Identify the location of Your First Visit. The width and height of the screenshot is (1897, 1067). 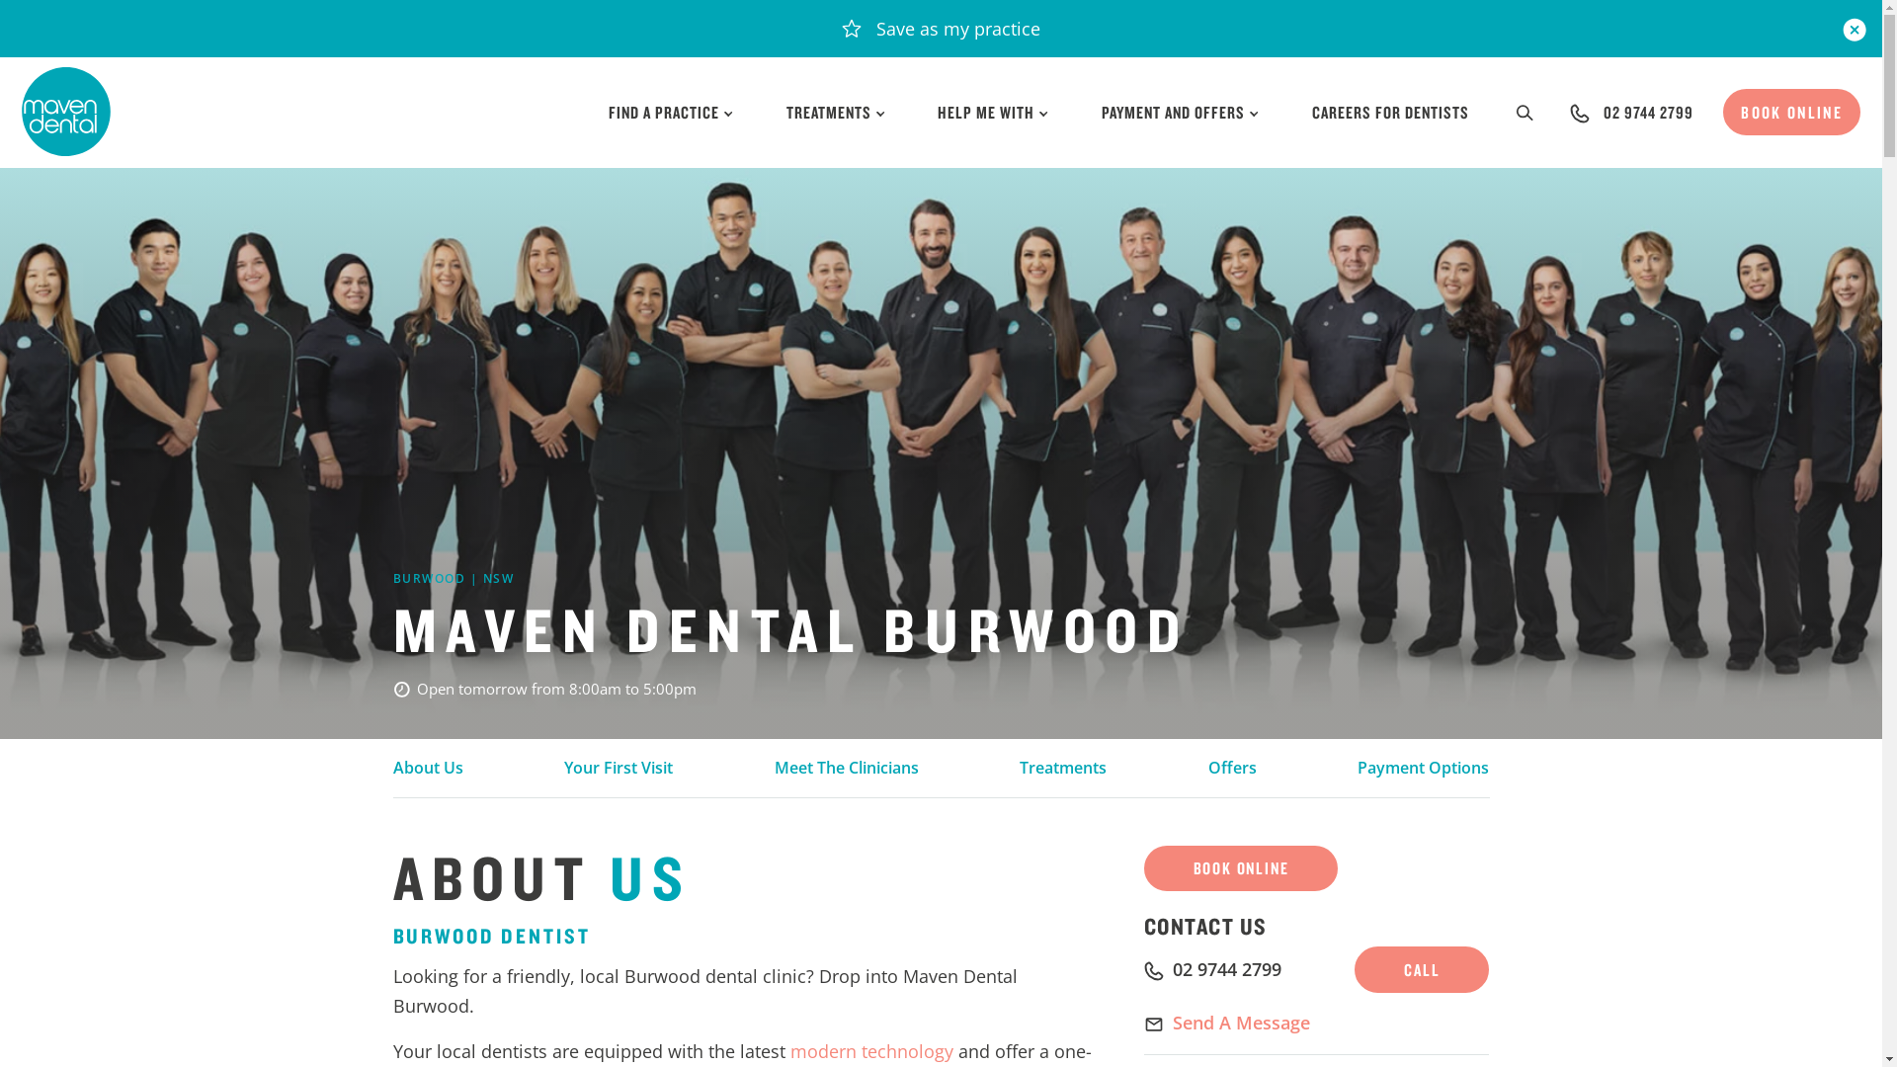
(619, 768).